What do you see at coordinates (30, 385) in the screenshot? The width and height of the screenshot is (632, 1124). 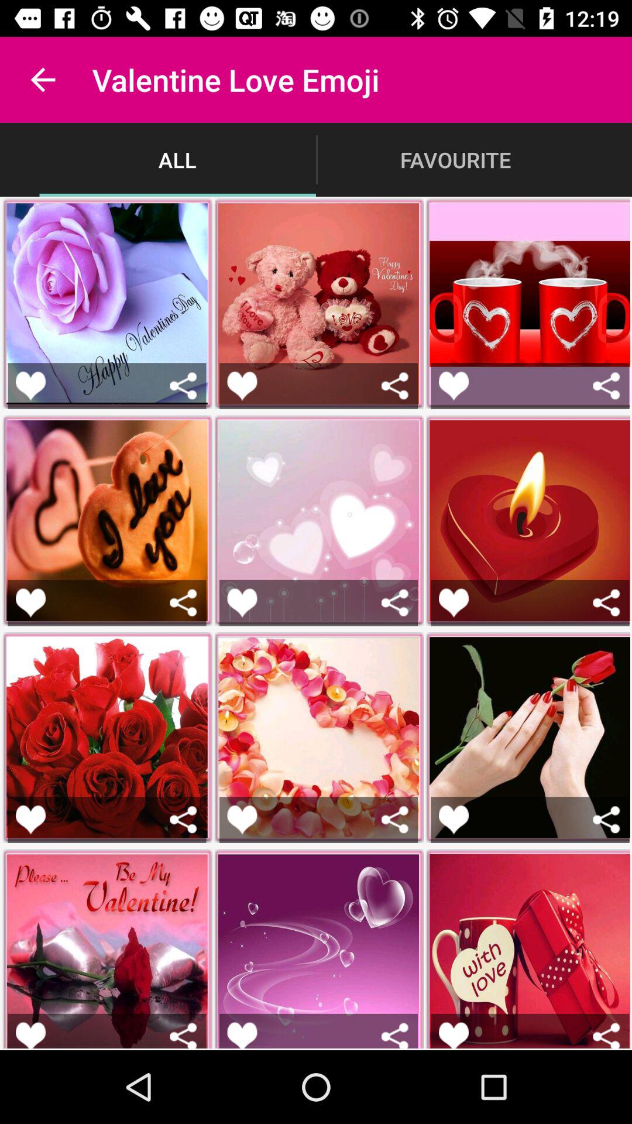 I see `favorite` at bounding box center [30, 385].